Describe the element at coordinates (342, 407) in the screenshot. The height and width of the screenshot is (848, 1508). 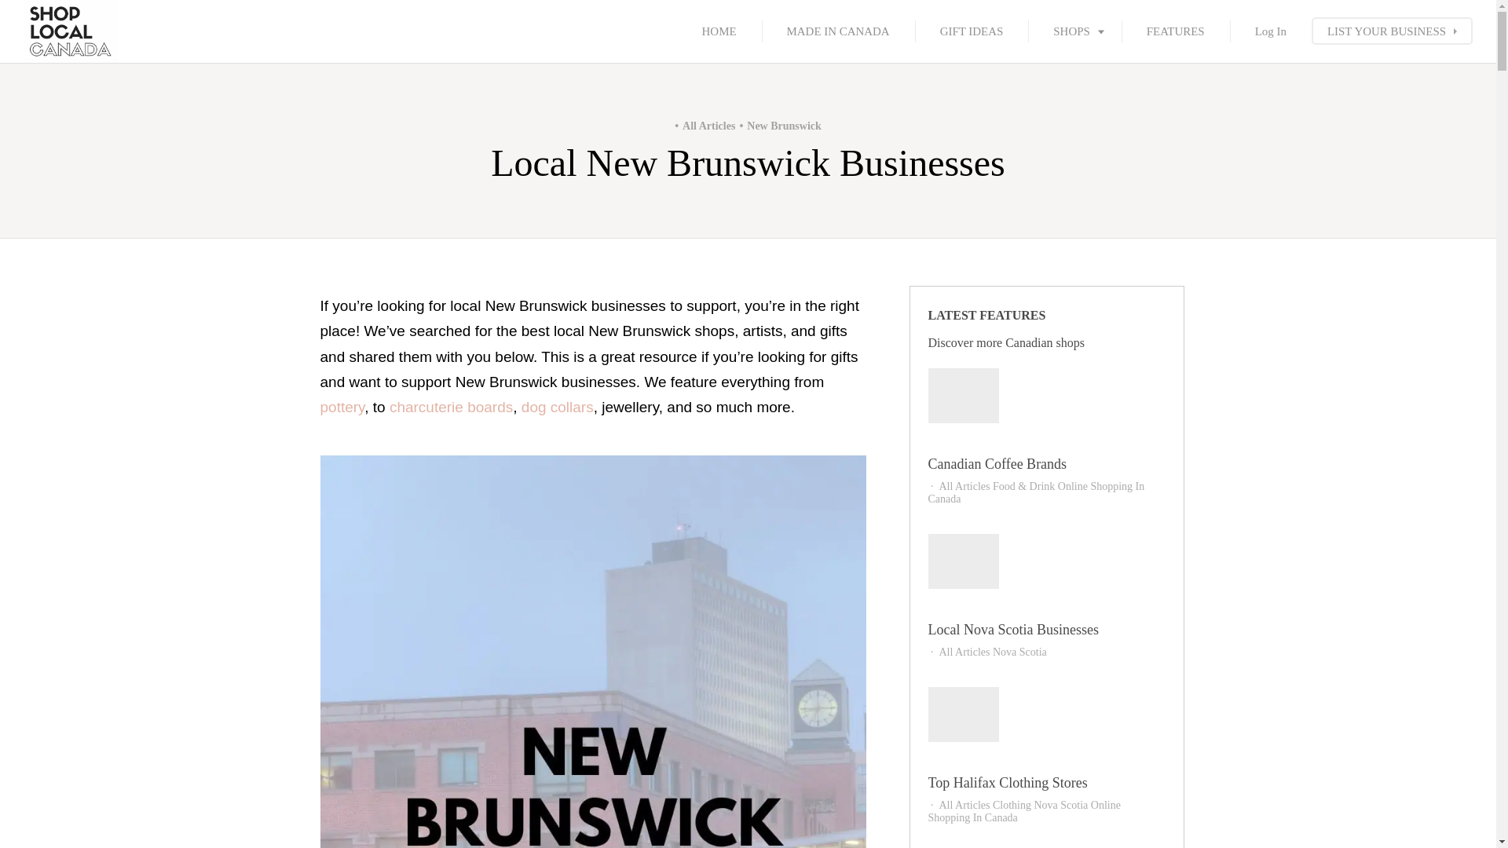
I see `pottery` at that location.